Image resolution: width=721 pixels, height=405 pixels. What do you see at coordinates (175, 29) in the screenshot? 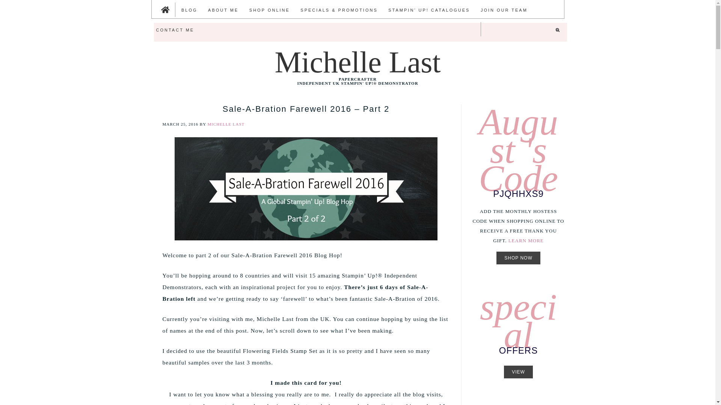
I see `CONTACT ME` at bounding box center [175, 29].